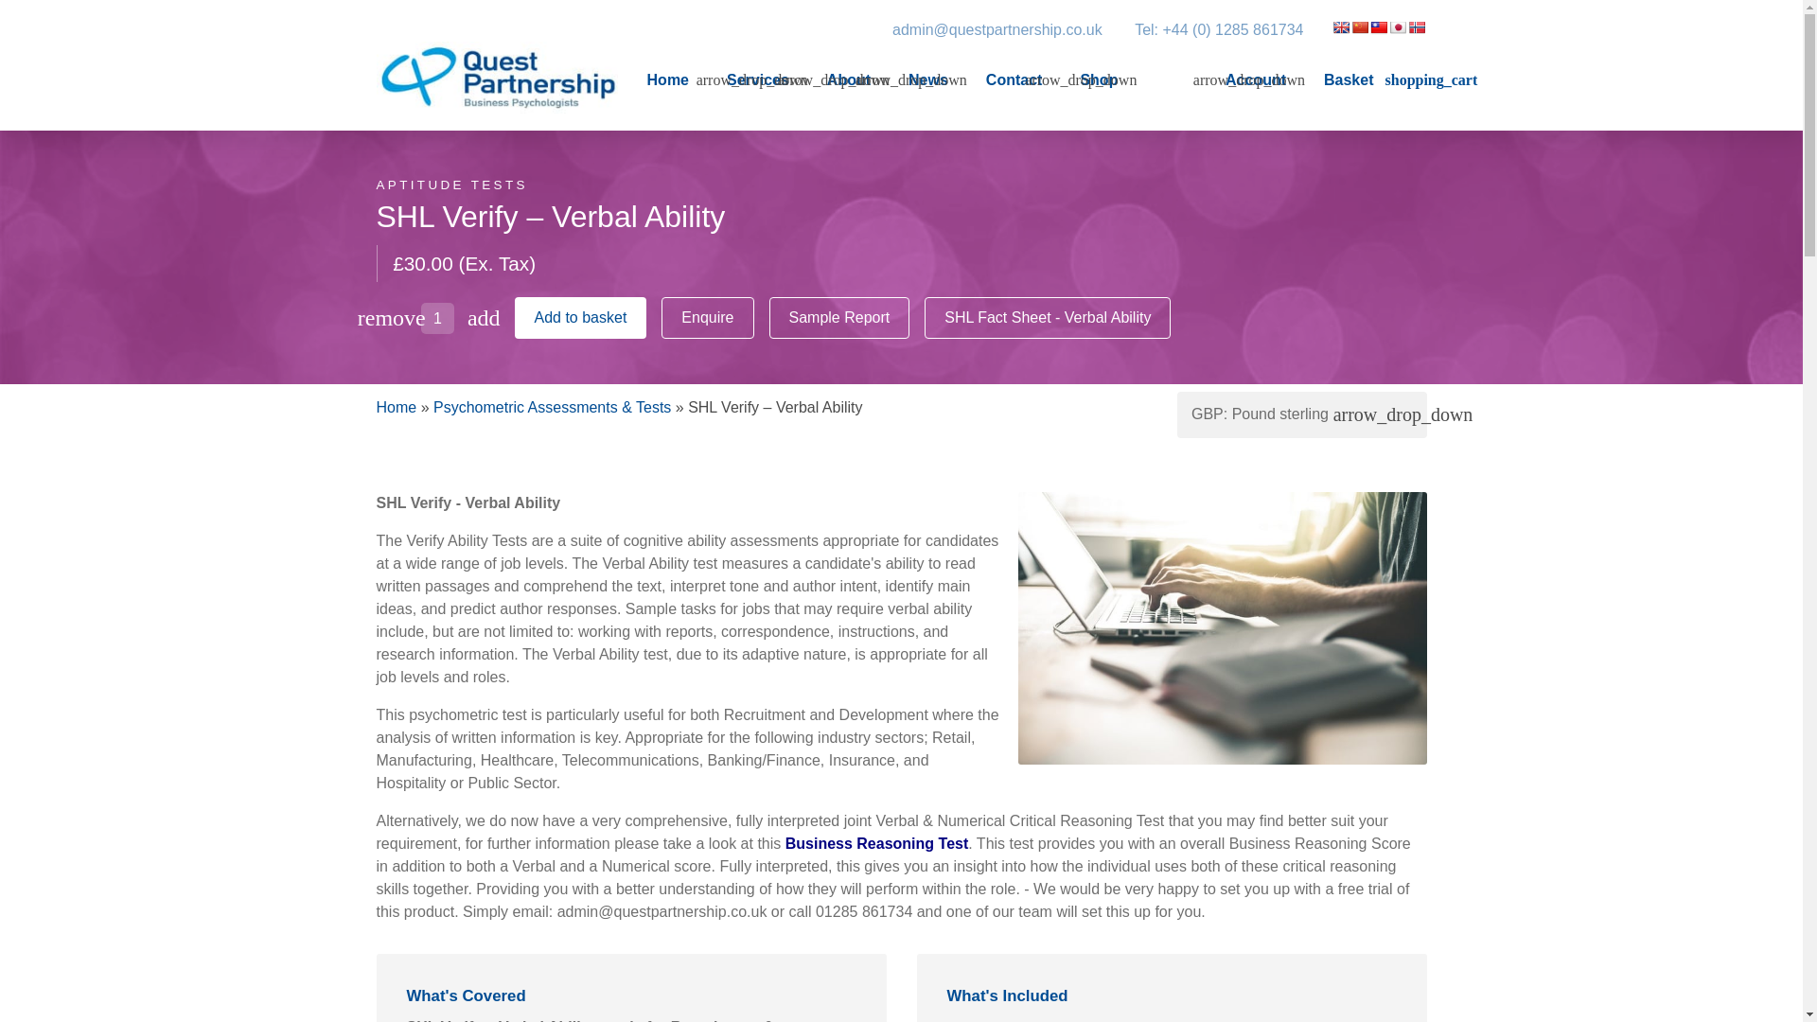 The image size is (1817, 1022). I want to click on Shop, so click(1098, 79).